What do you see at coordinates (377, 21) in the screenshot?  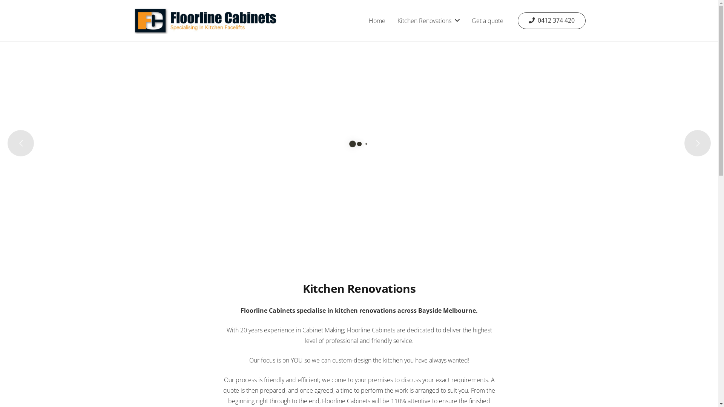 I see `Home` at bounding box center [377, 21].